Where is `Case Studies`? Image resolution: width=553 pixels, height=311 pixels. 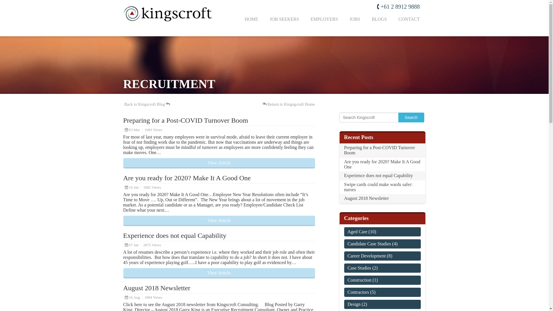
Case Studies is located at coordinates (359, 268).